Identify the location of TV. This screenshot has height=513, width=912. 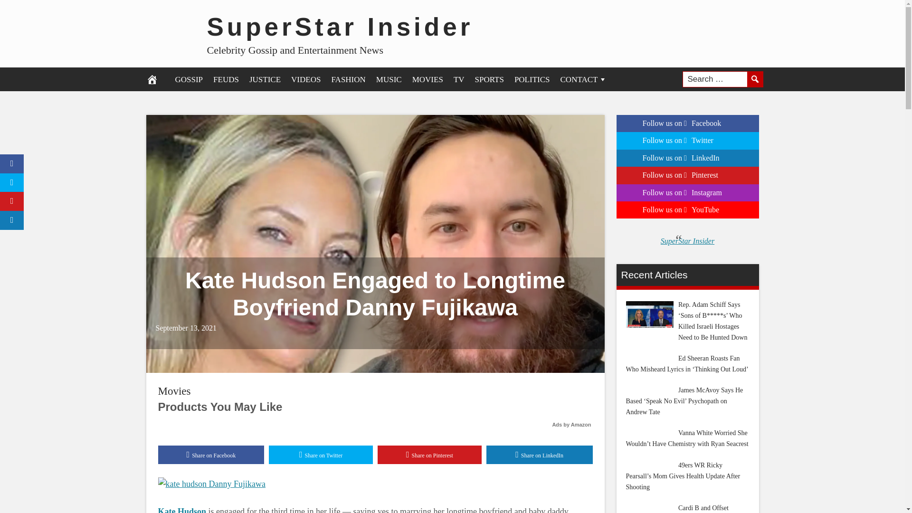
(459, 79).